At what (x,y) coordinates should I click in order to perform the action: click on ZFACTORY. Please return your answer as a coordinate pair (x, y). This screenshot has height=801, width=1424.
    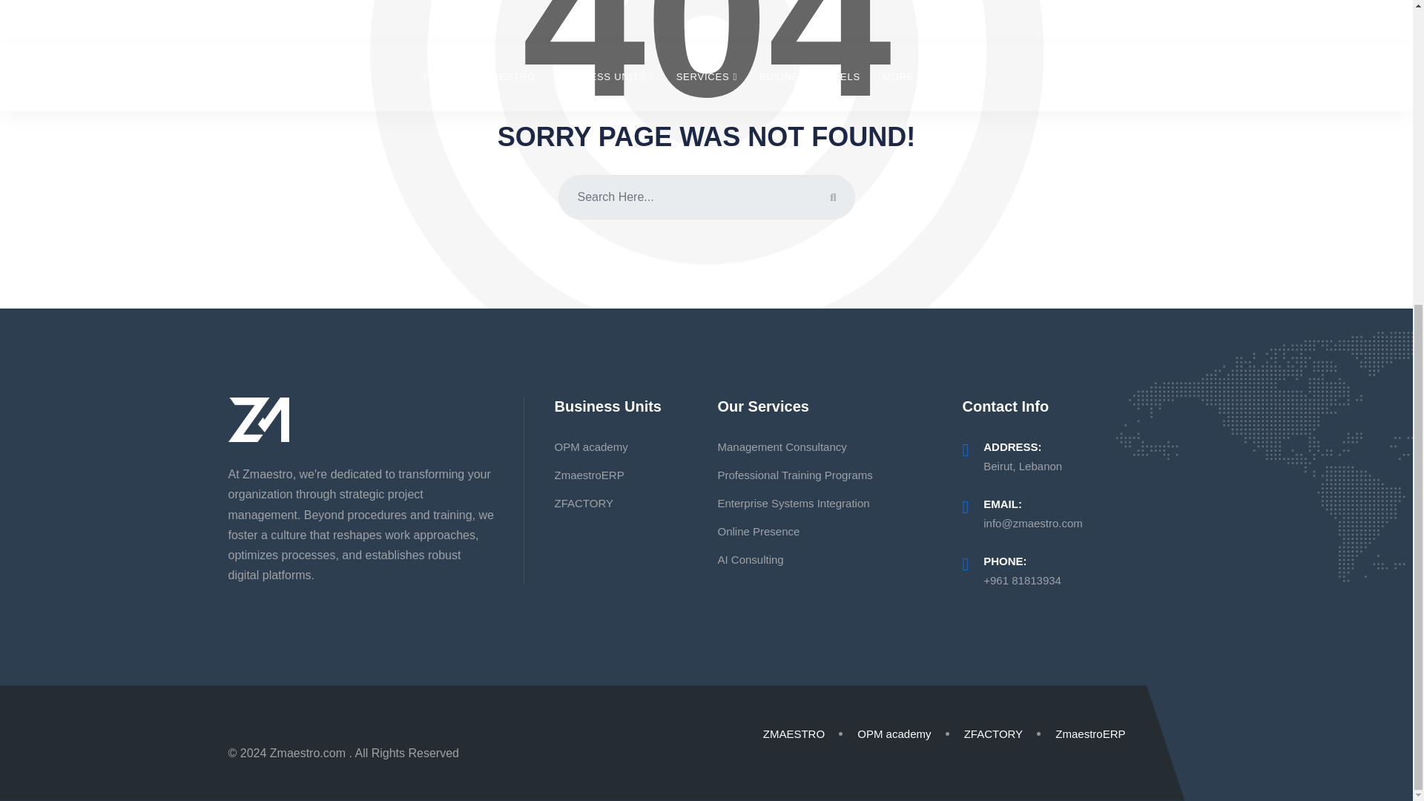
    Looking at the image, I should click on (583, 503).